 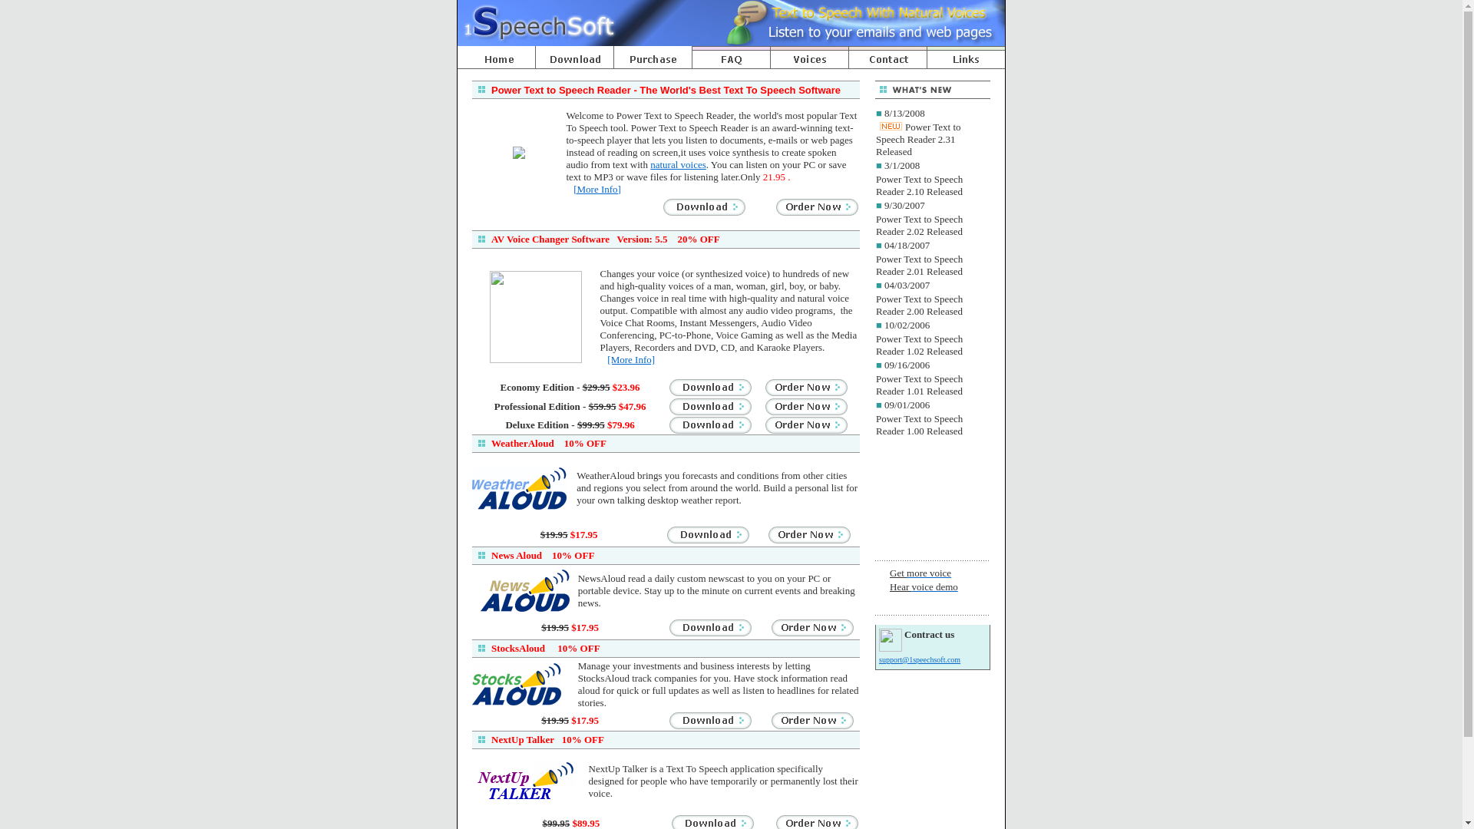 I want to click on voice demo, so click(x=935, y=586).